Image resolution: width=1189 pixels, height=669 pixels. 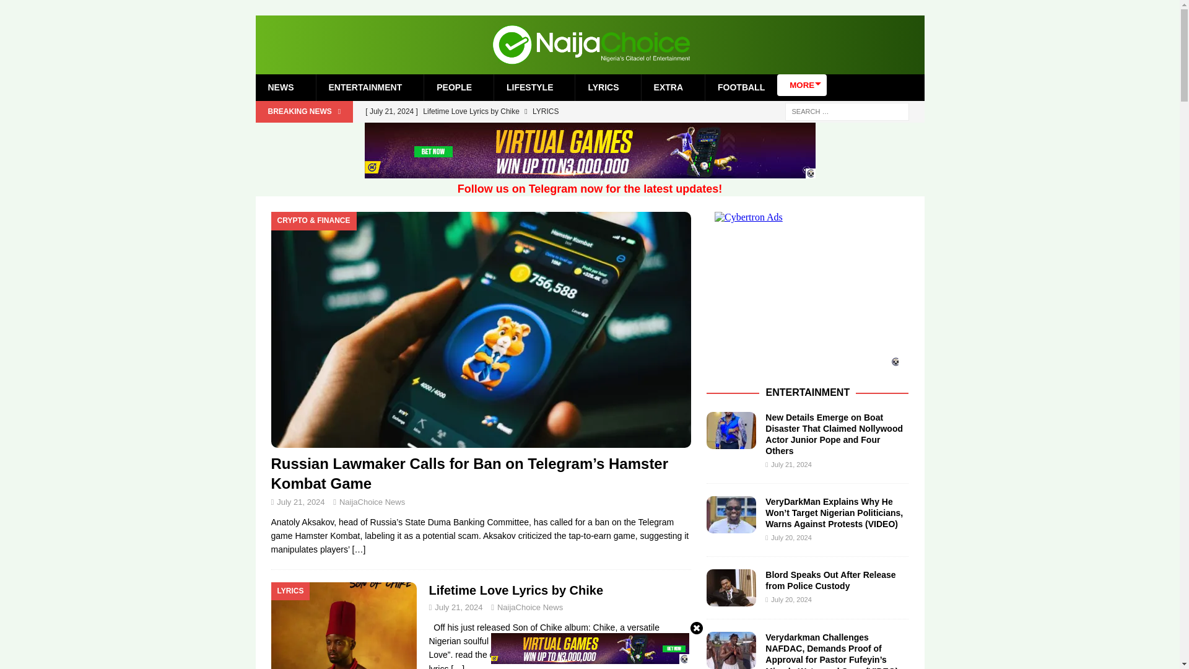 I want to click on Lifetime Love Lyrics by Chike 2, so click(x=344, y=626).